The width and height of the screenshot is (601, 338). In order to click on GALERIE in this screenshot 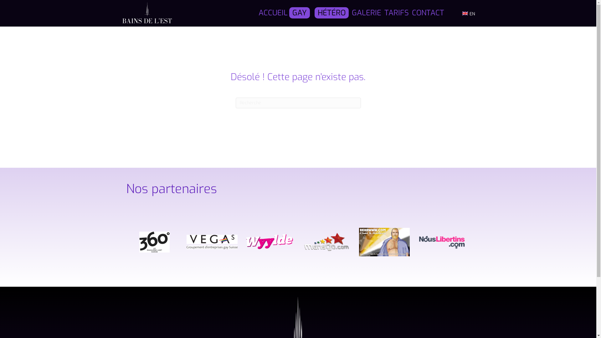, I will do `click(367, 13)`.